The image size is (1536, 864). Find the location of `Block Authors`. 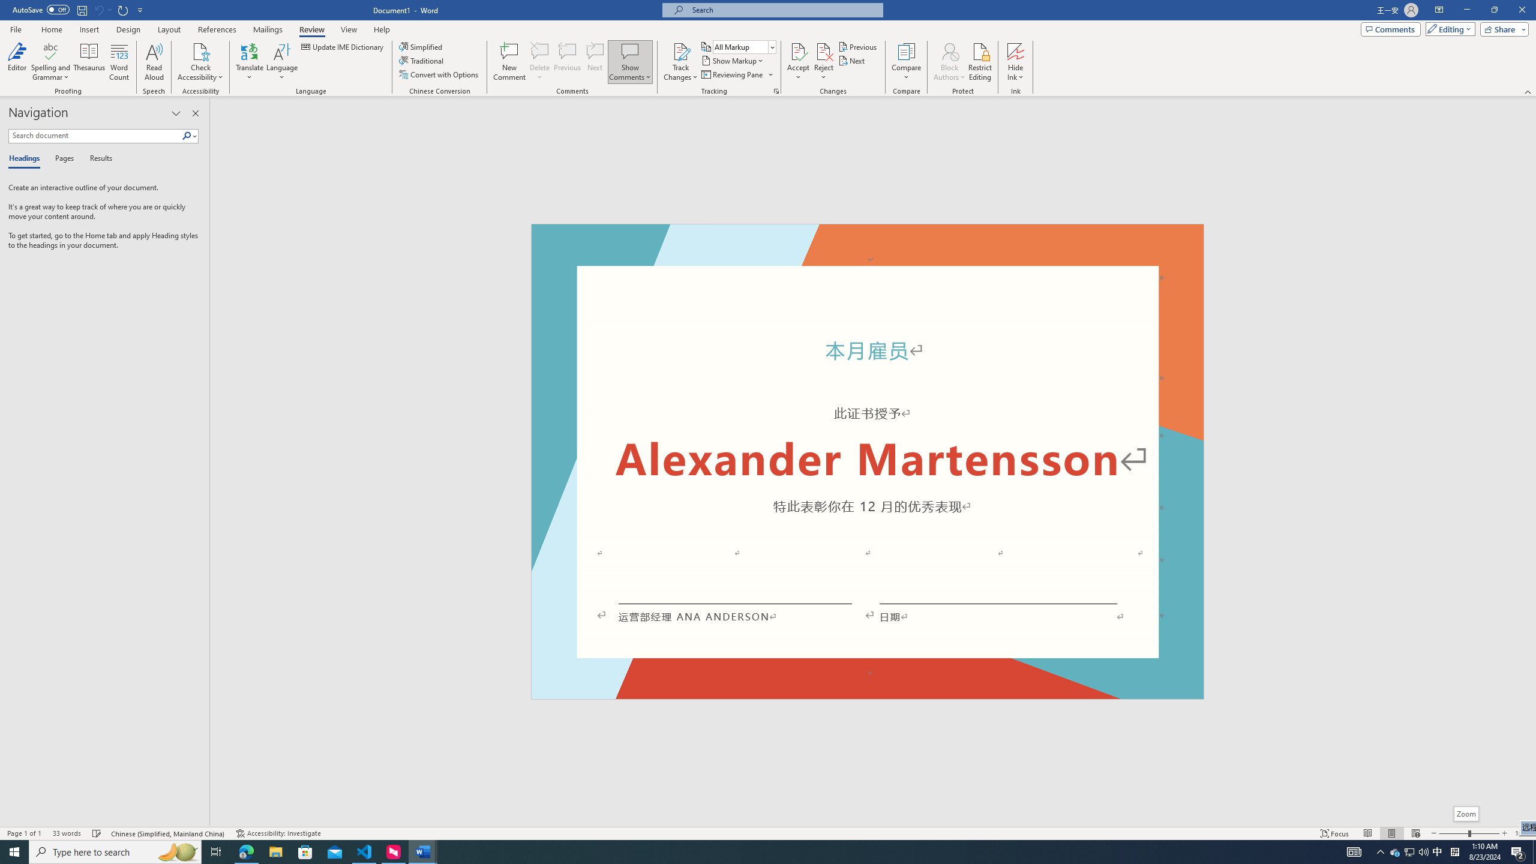

Block Authors is located at coordinates (949, 62).